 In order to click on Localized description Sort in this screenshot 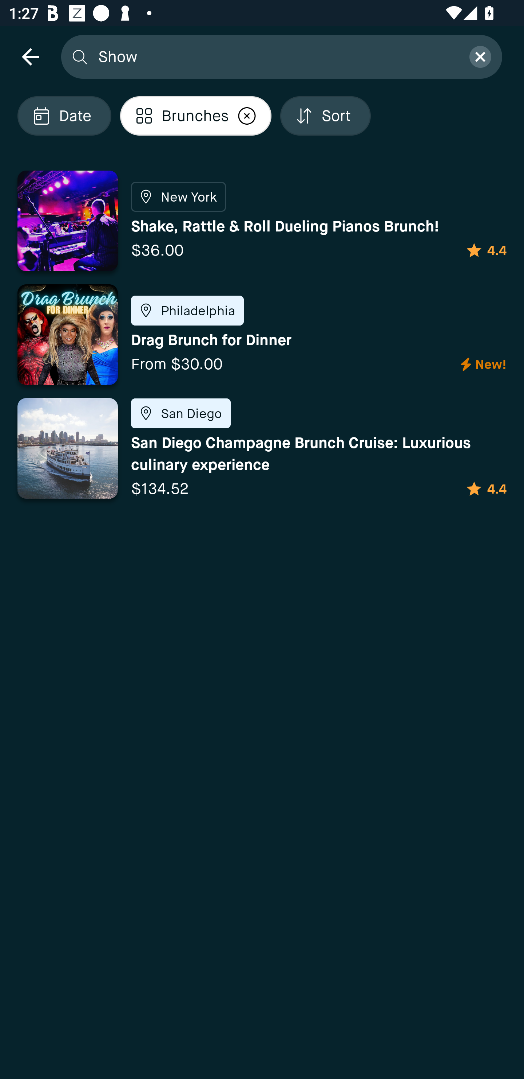, I will do `click(325, 116)`.